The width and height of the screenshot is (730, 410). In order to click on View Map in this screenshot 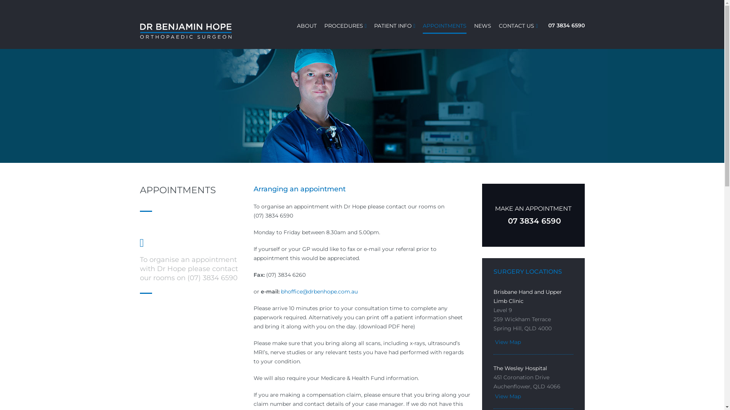, I will do `click(507, 396)`.